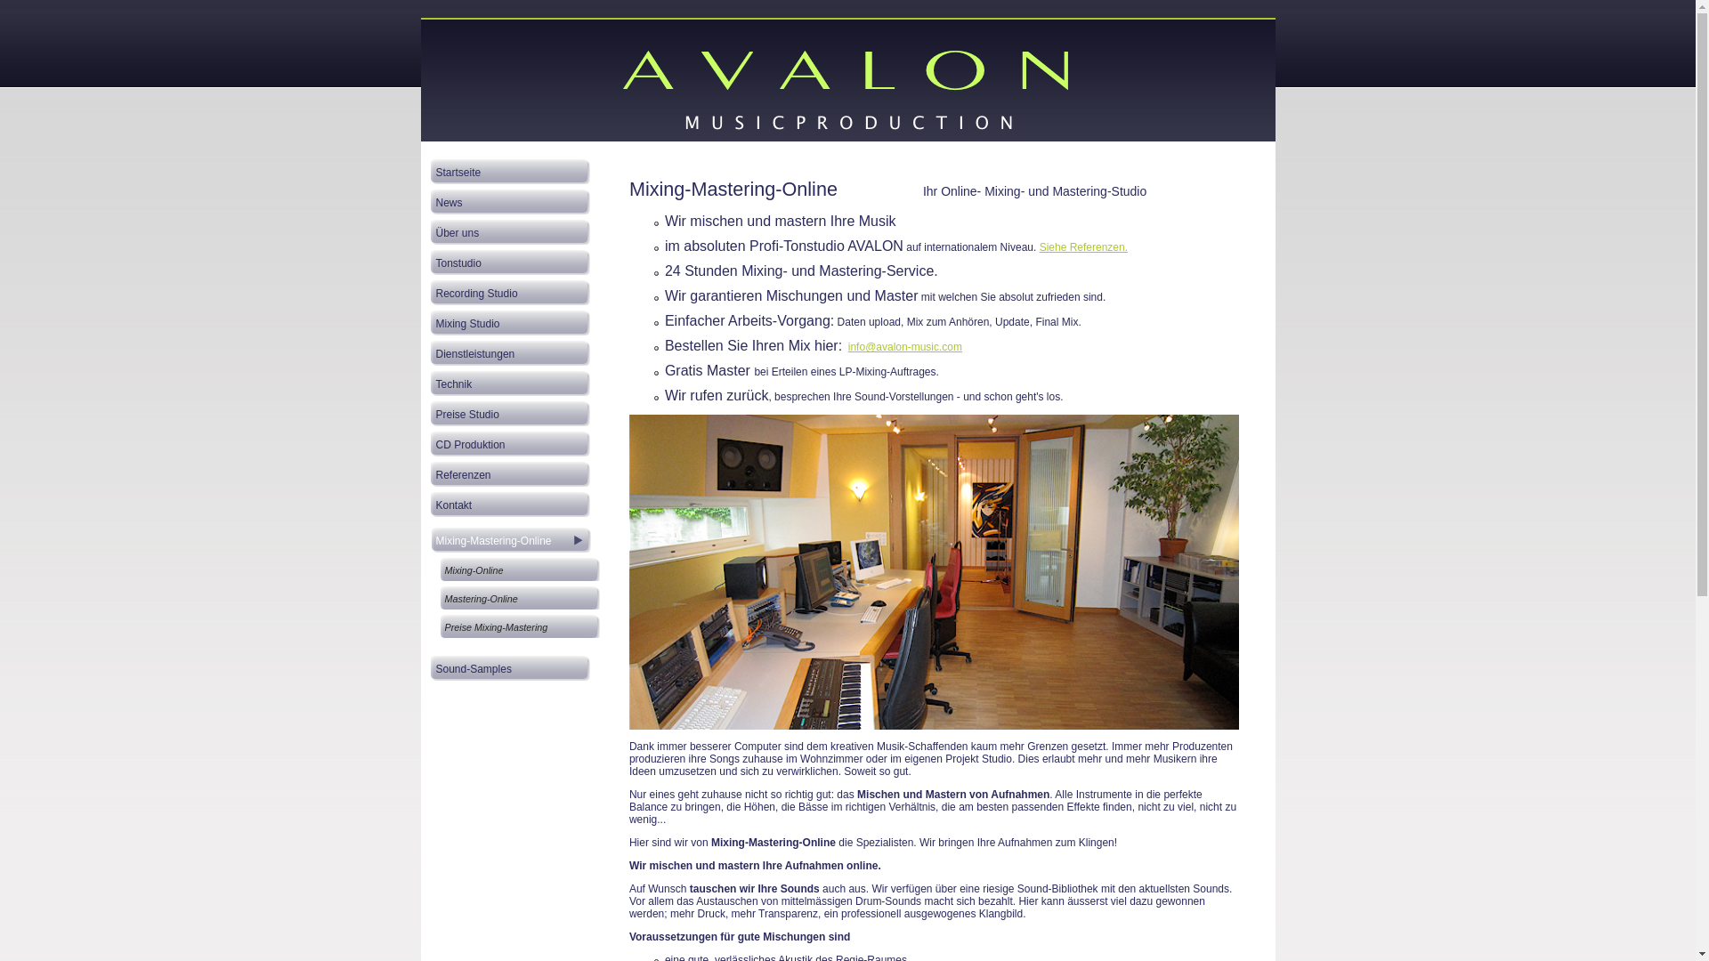  What do you see at coordinates (935, 572) in the screenshot?
I see `Tonstudio AVALON Regie` at bounding box center [935, 572].